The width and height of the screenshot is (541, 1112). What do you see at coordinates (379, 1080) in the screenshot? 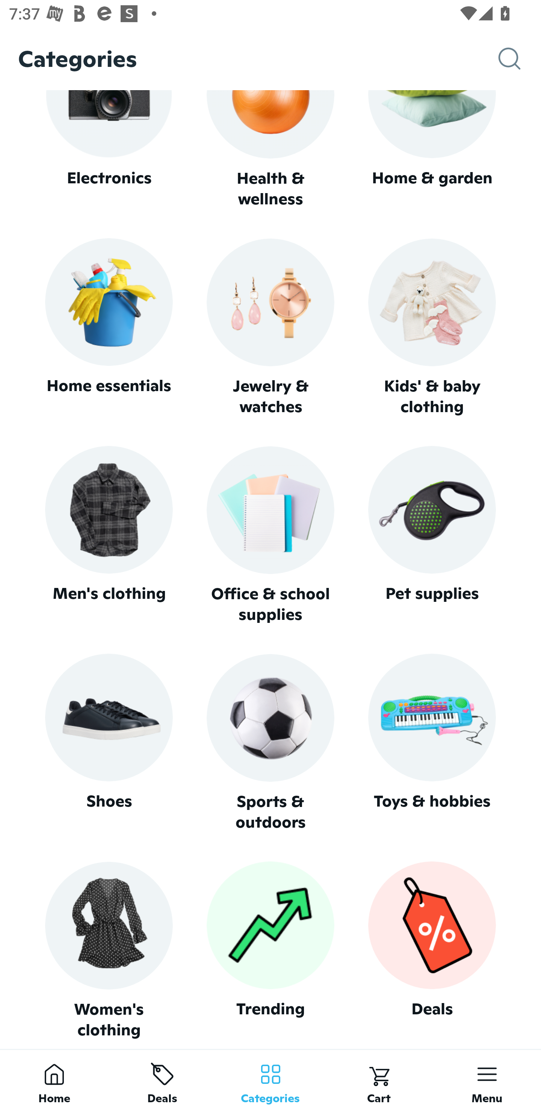
I see `Cart` at bounding box center [379, 1080].